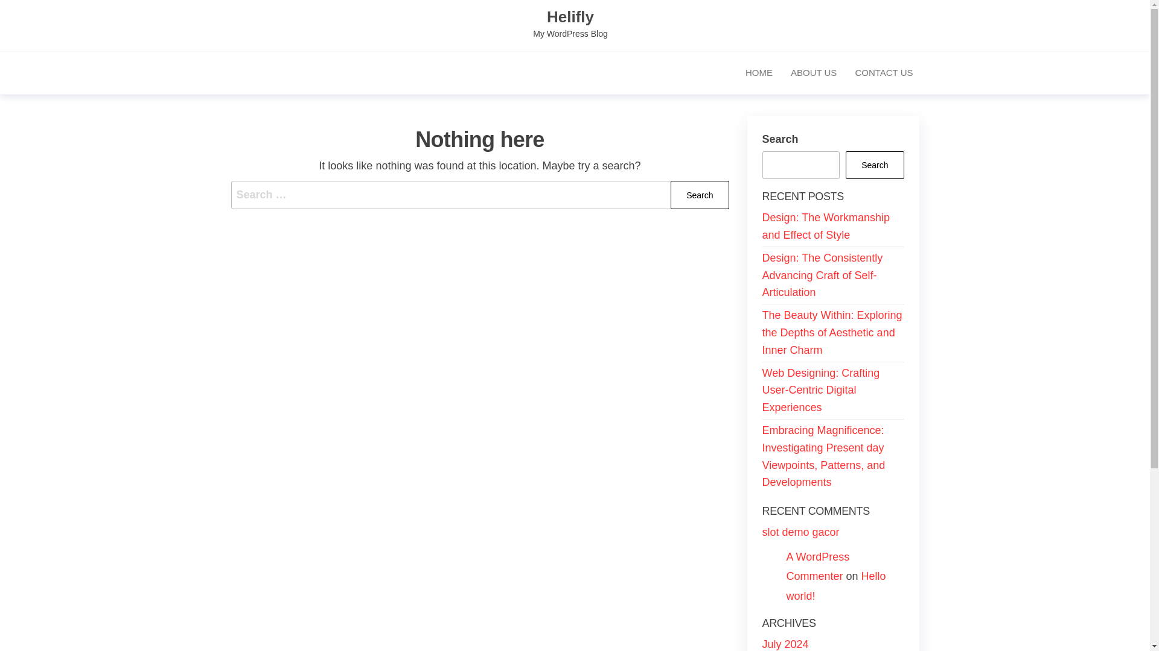  I want to click on A WordPress Commenter, so click(817, 566).